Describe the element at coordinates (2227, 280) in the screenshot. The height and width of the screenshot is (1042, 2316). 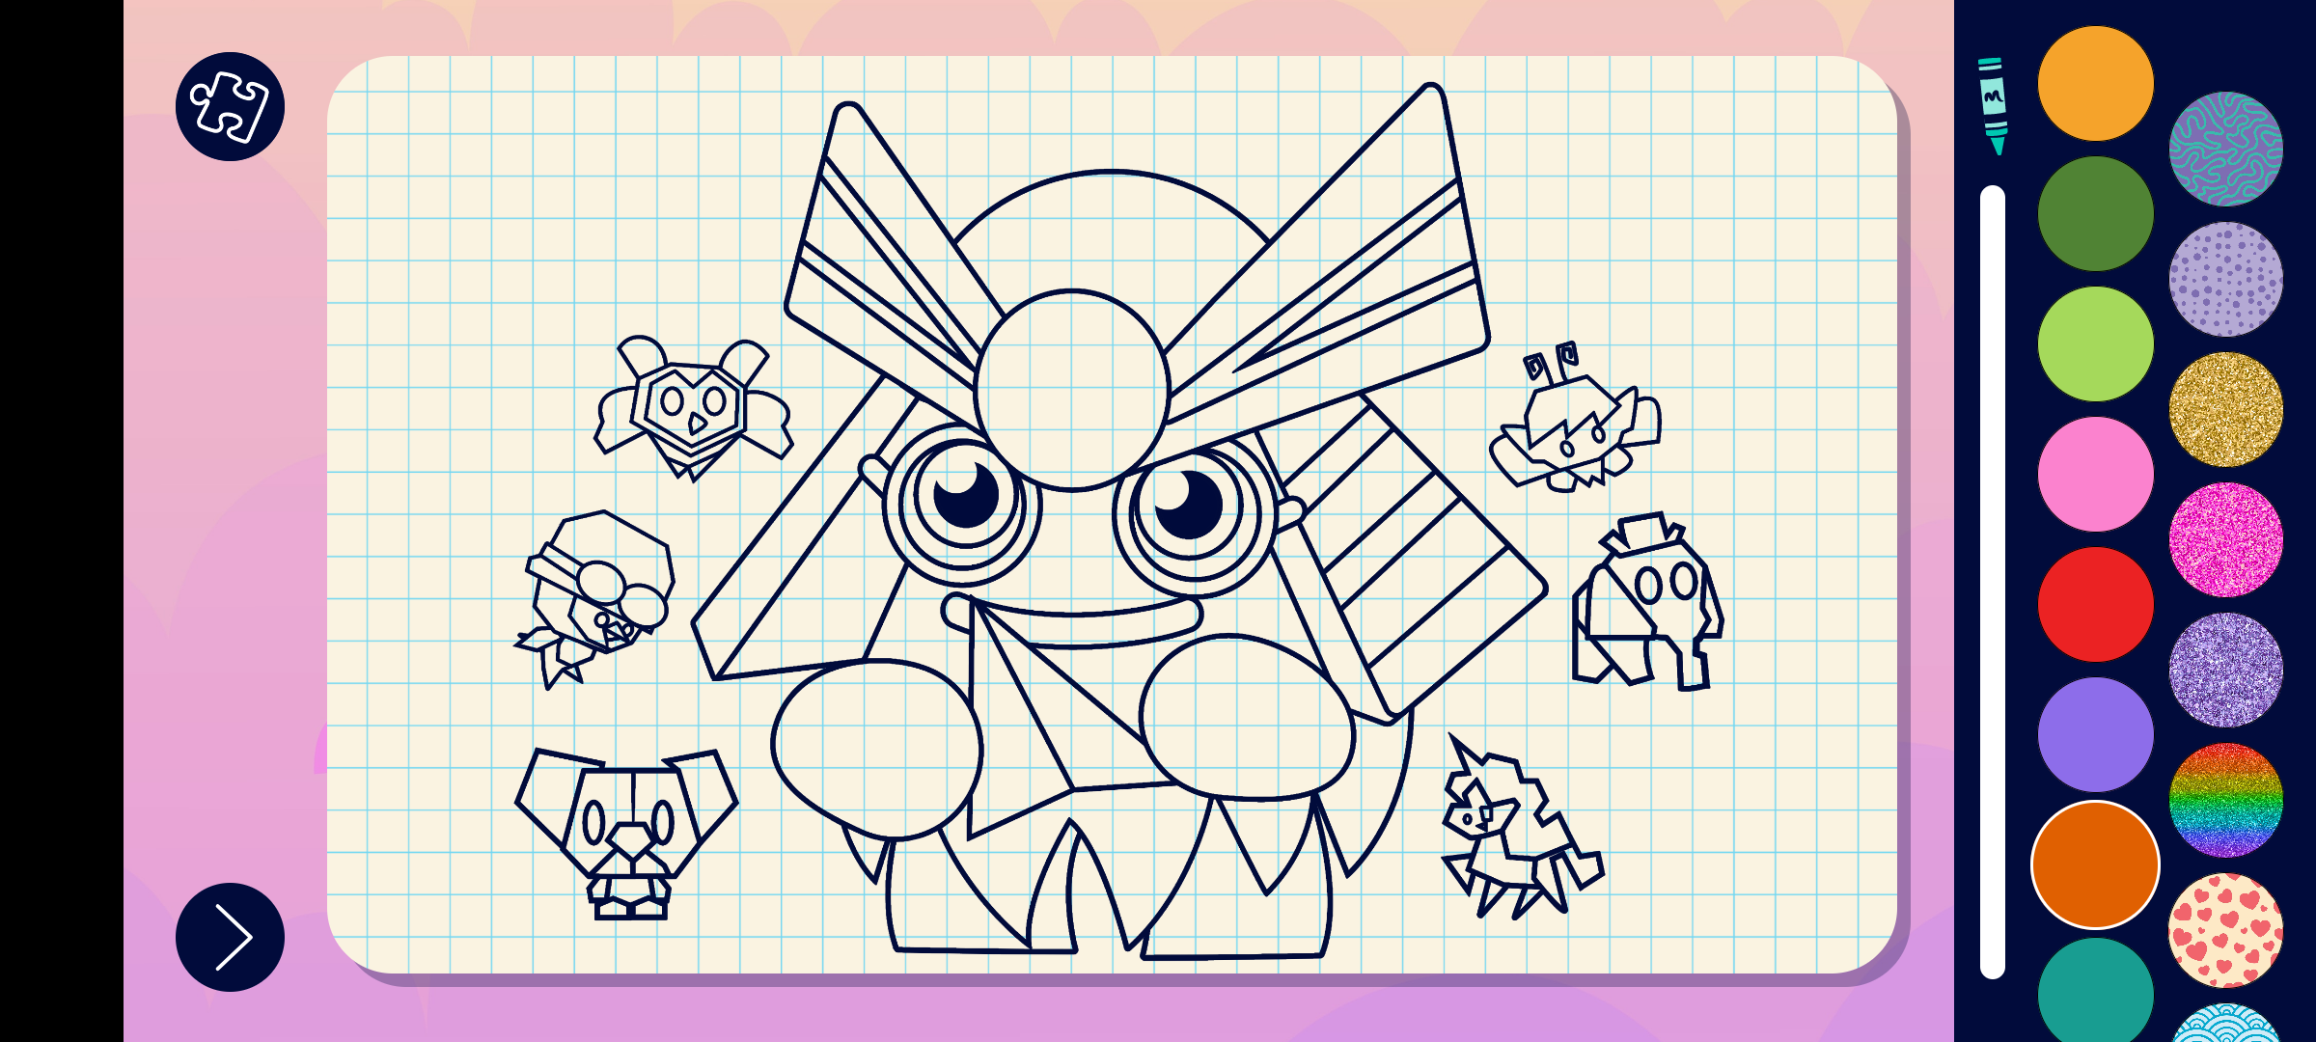
I see `coloring background` at that location.